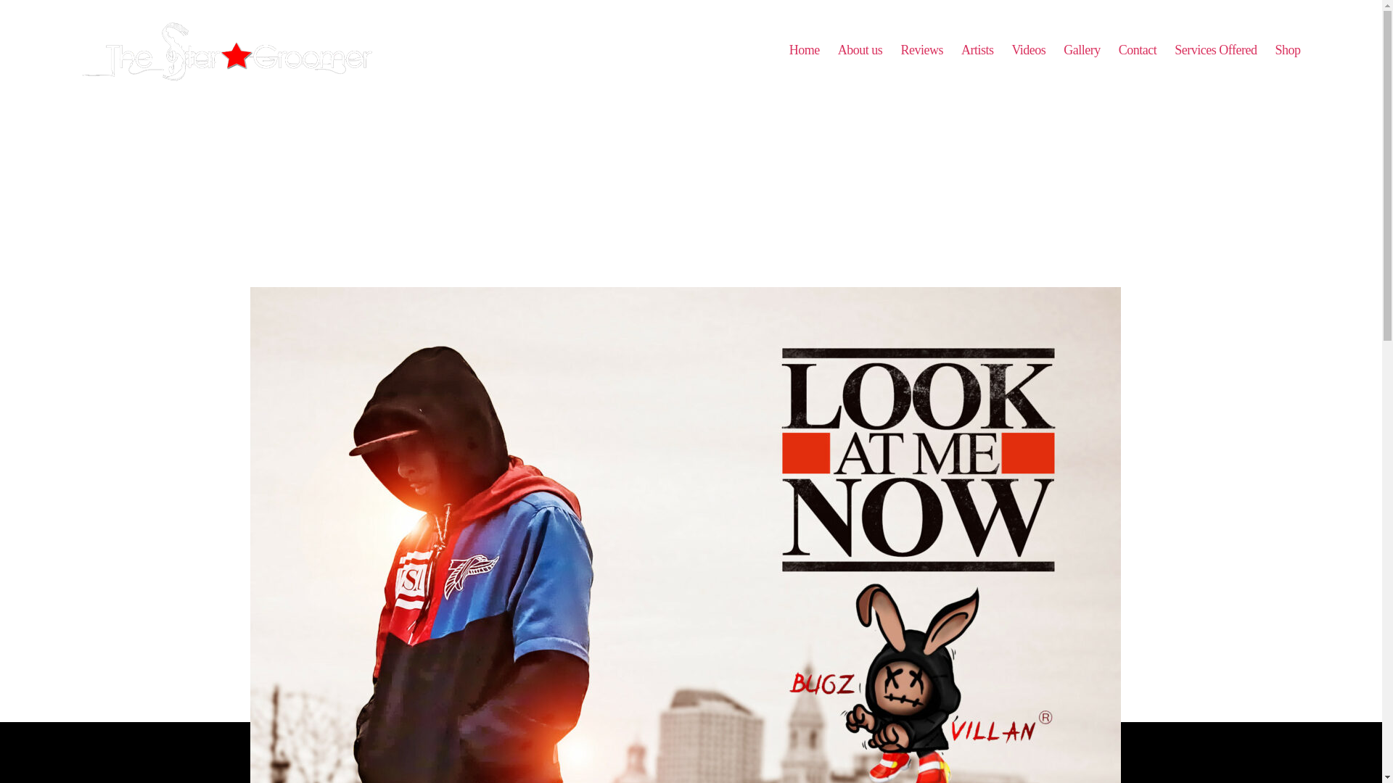 The height and width of the screenshot is (783, 1393). What do you see at coordinates (860, 51) in the screenshot?
I see `About us` at bounding box center [860, 51].